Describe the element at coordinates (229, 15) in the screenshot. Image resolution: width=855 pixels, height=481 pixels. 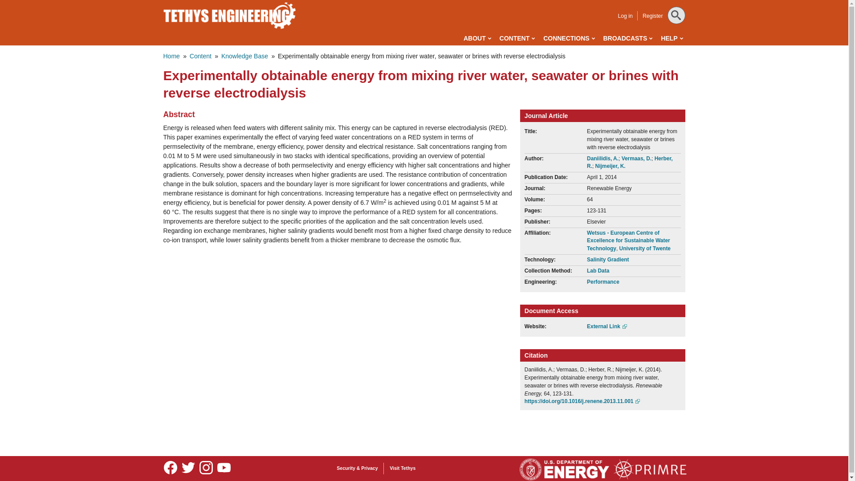
I see `Home` at that location.